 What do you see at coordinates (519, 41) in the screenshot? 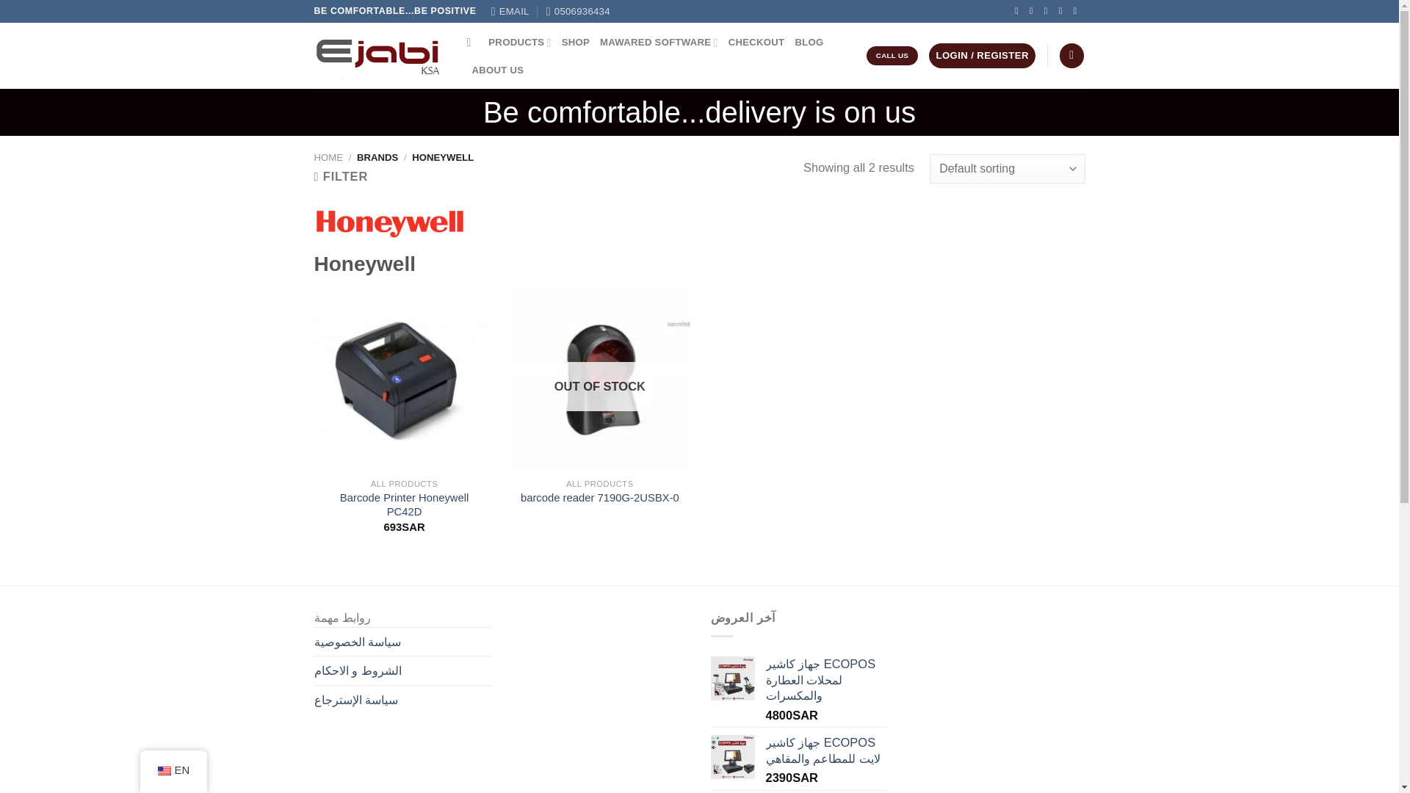
I see `PRODUCTS` at bounding box center [519, 41].